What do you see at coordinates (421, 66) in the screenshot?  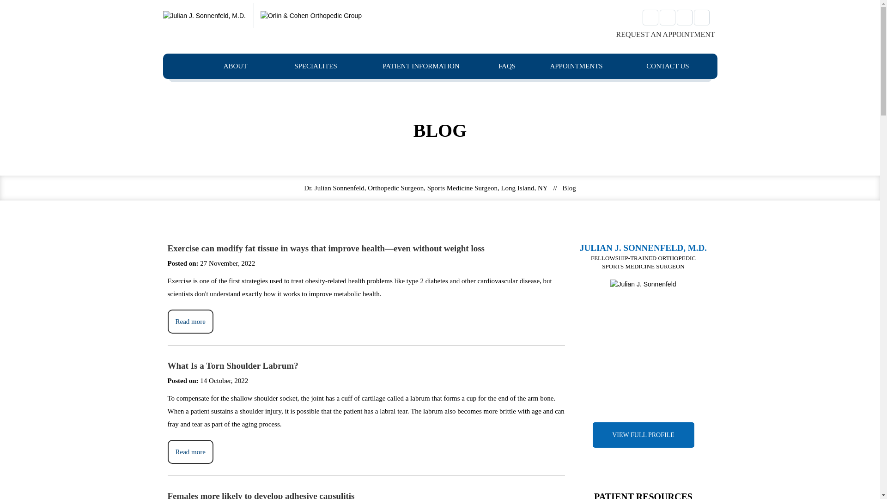 I see `PATIENT INFORMATION` at bounding box center [421, 66].